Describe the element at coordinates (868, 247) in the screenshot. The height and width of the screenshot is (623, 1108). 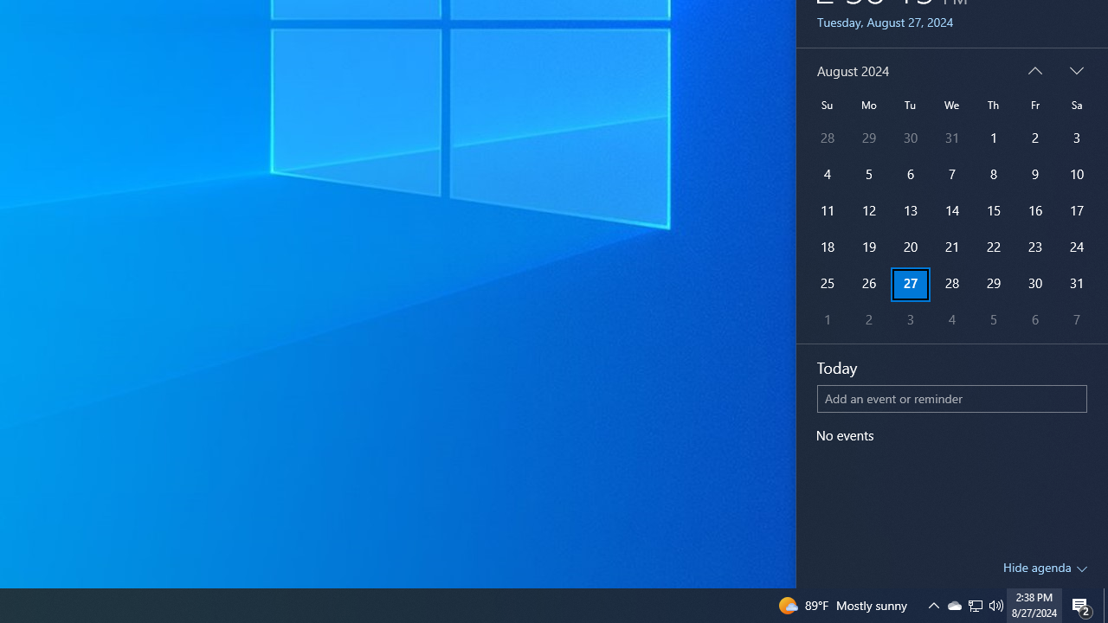
I see `15` at that location.